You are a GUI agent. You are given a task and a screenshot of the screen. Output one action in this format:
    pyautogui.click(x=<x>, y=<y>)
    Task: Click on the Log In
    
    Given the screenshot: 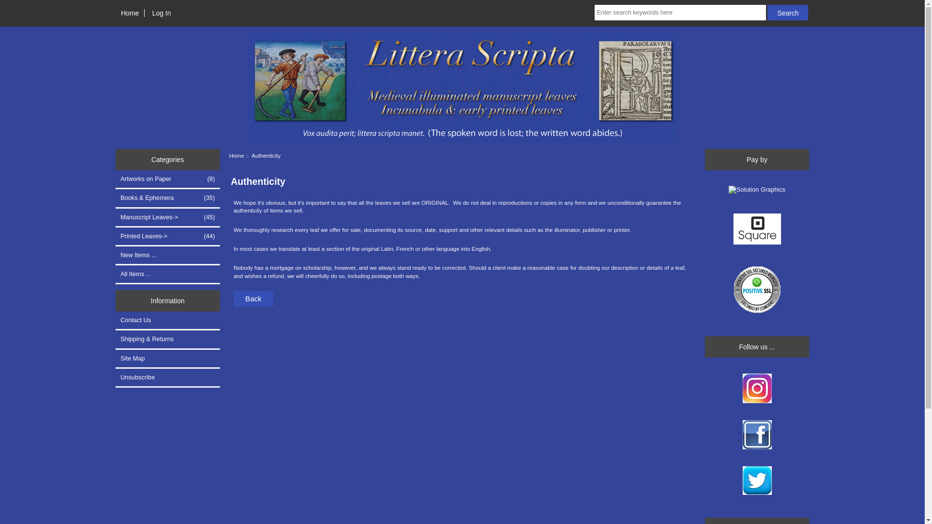 What is the action you would take?
    pyautogui.click(x=161, y=13)
    